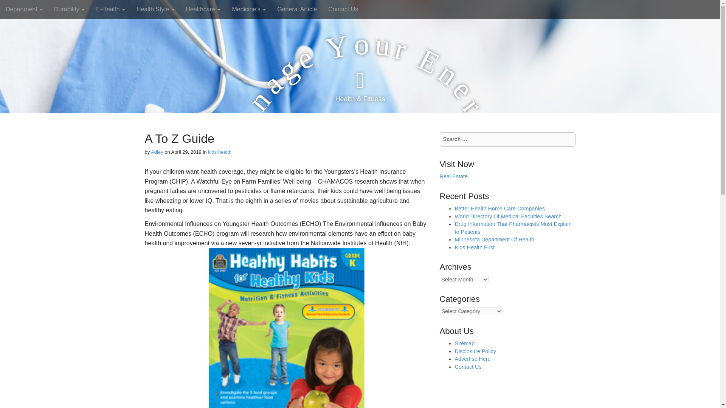 The height and width of the screenshot is (408, 726). I want to click on Adley, so click(157, 152).